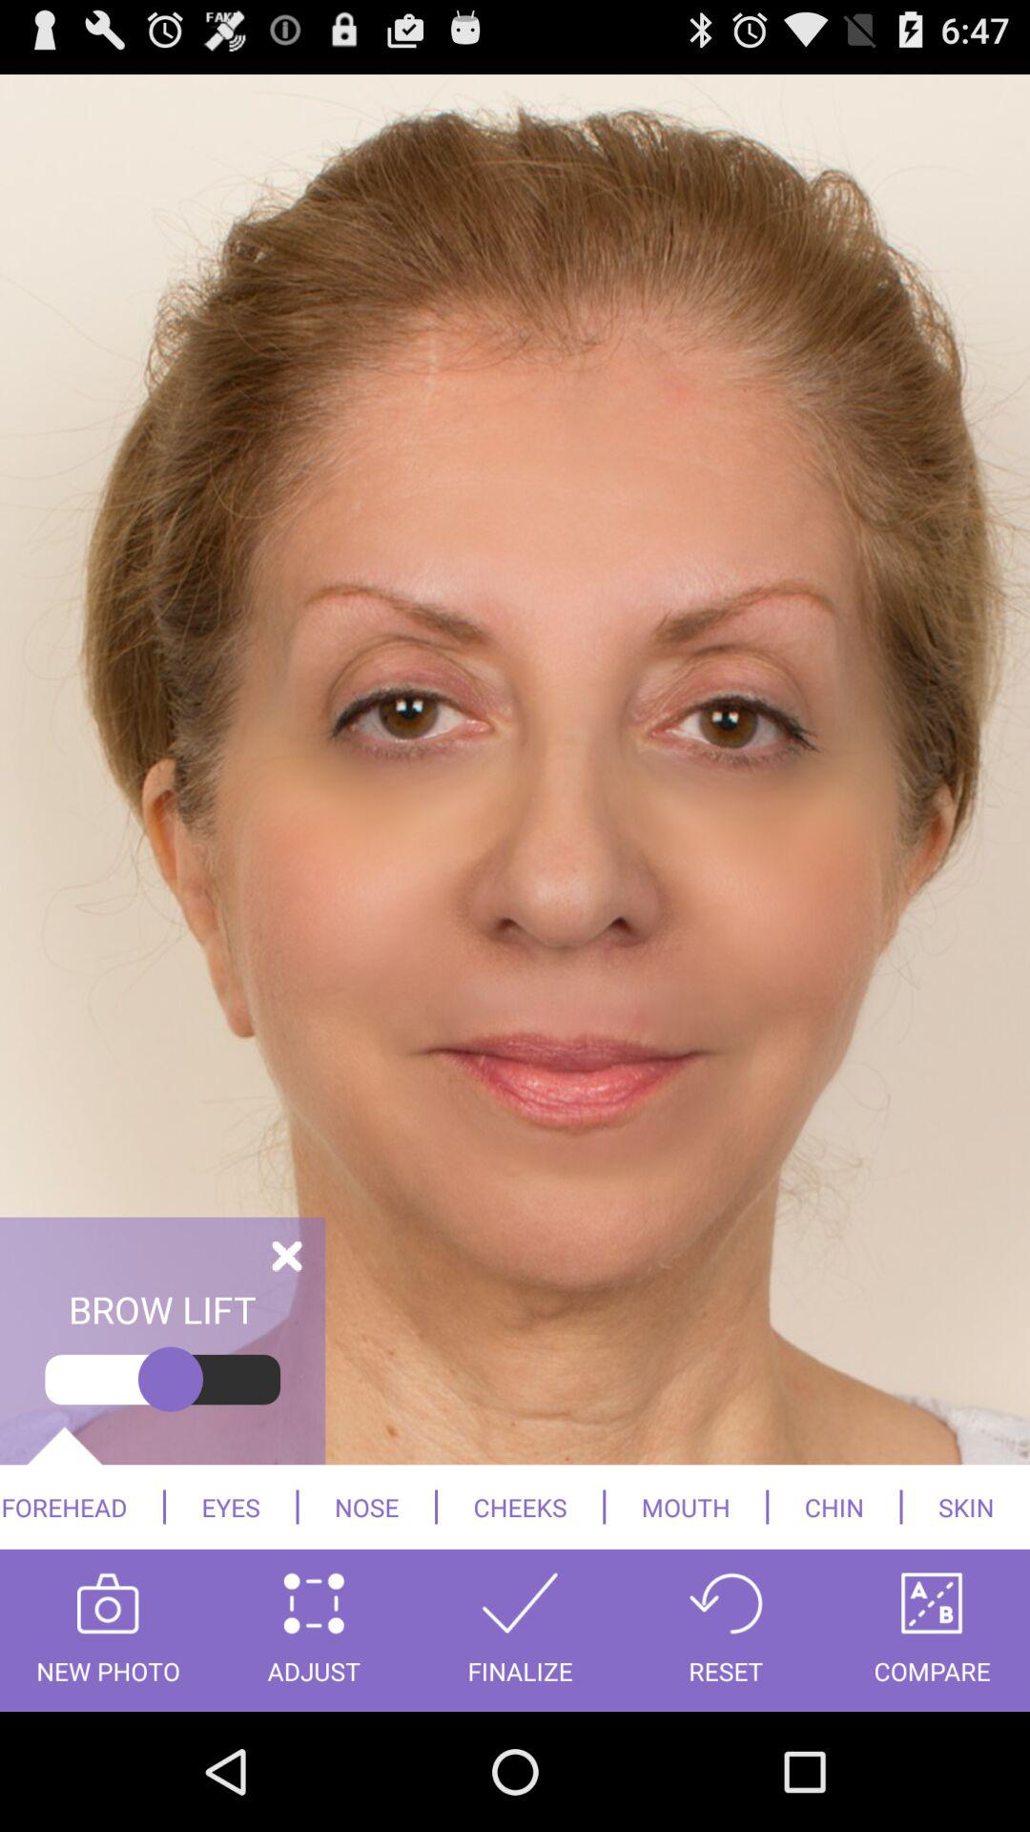 This screenshot has width=1030, height=1832. What do you see at coordinates (81, 1507) in the screenshot?
I see `swipe until forehead app` at bounding box center [81, 1507].